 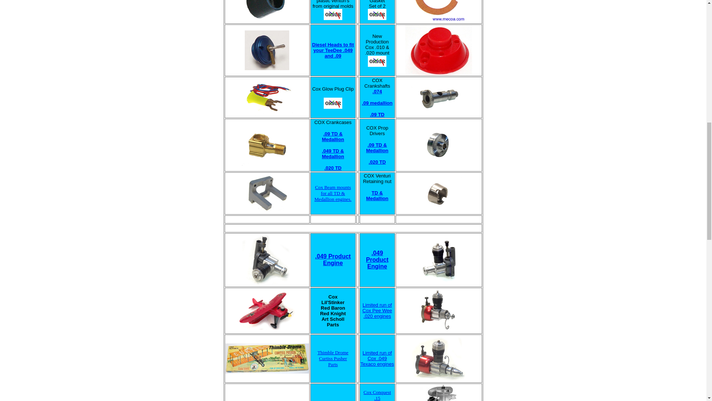 I want to click on .020 TD, so click(x=377, y=114).